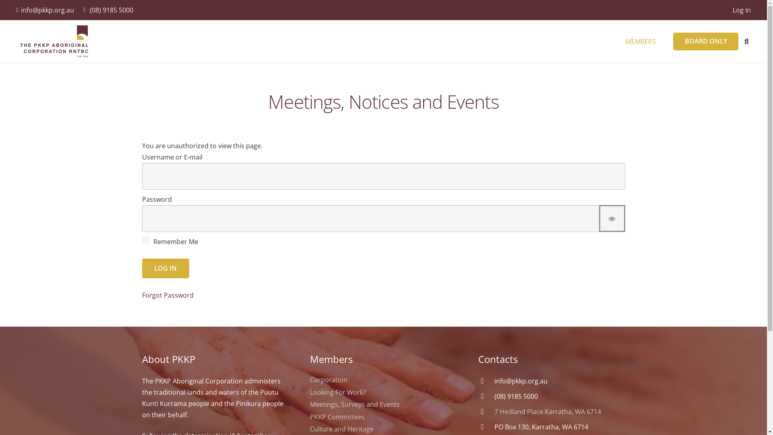  I want to click on Log In, so click(742, 10).